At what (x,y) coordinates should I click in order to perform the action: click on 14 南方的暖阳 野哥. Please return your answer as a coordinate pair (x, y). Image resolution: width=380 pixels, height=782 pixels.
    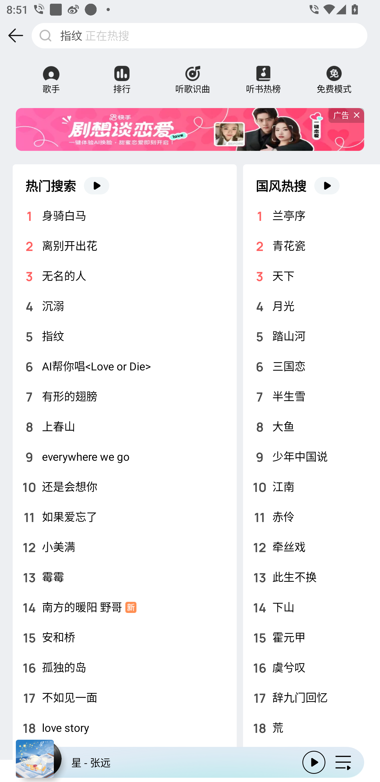
    Looking at the image, I should click on (125, 607).